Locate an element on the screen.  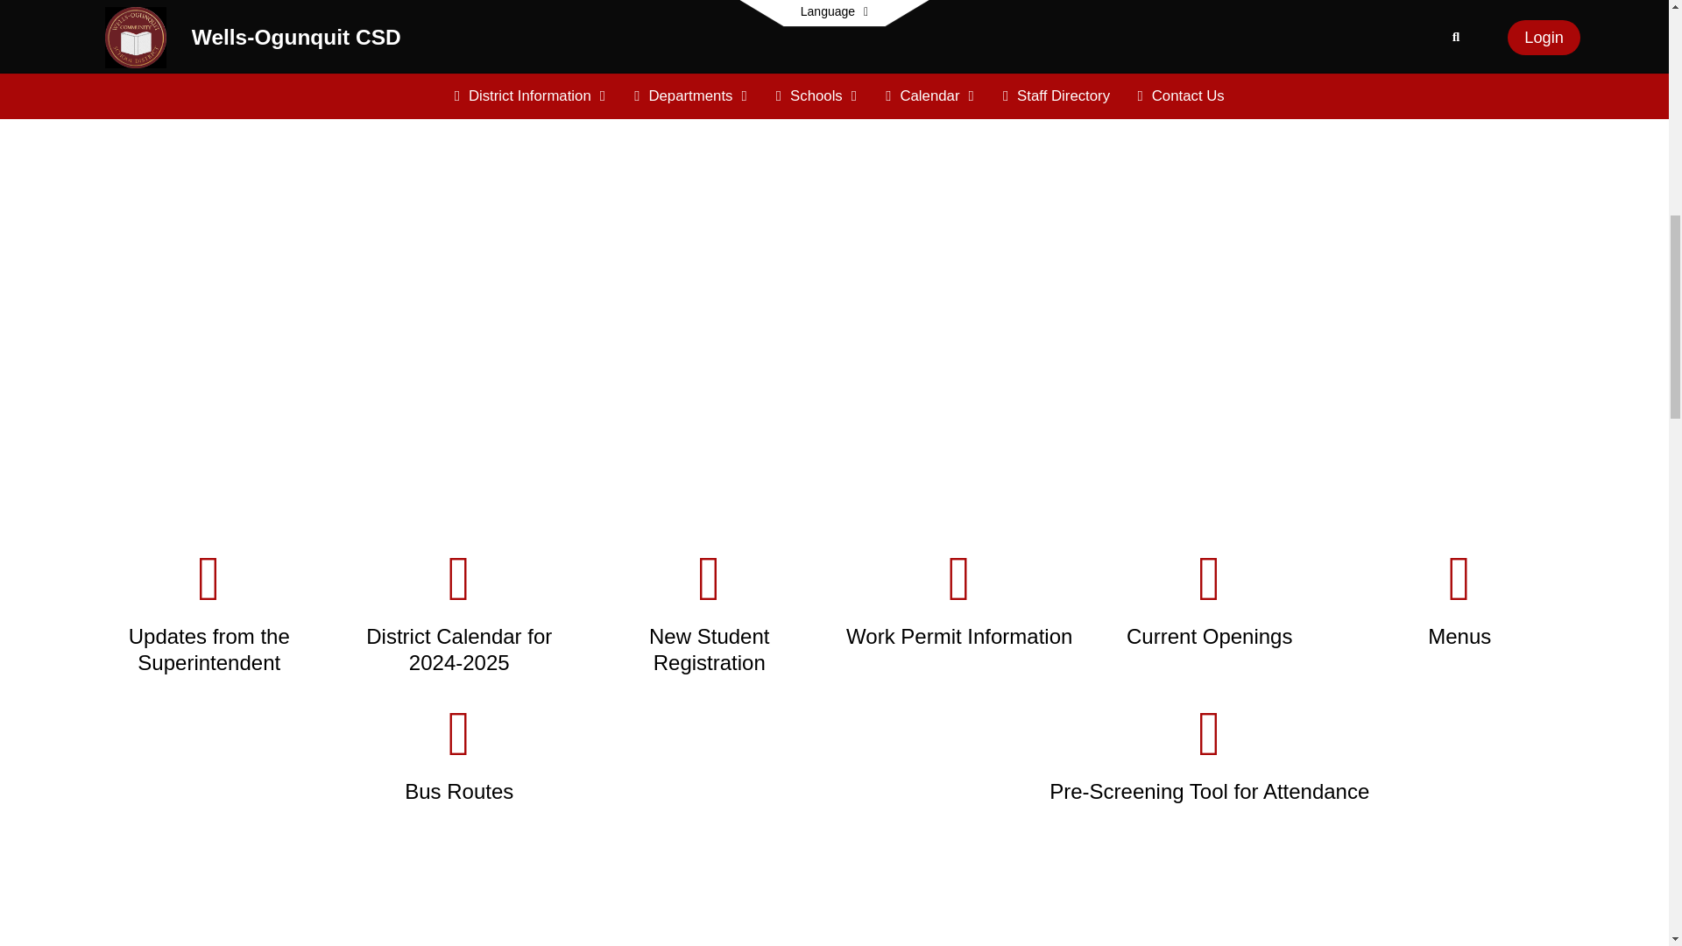
Pre-Screening Tool for Attendance is located at coordinates (1209, 753).